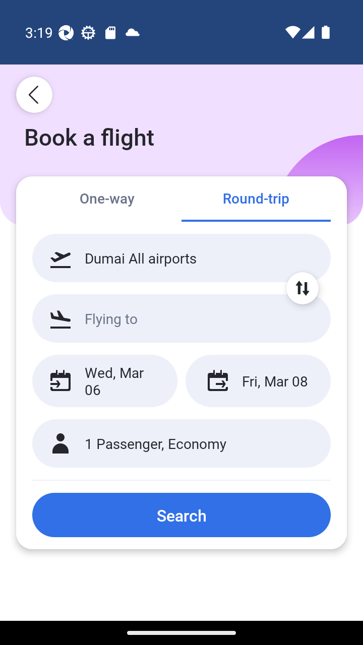  What do you see at coordinates (181, 443) in the screenshot?
I see `1 Passenger, Economy` at bounding box center [181, 443].